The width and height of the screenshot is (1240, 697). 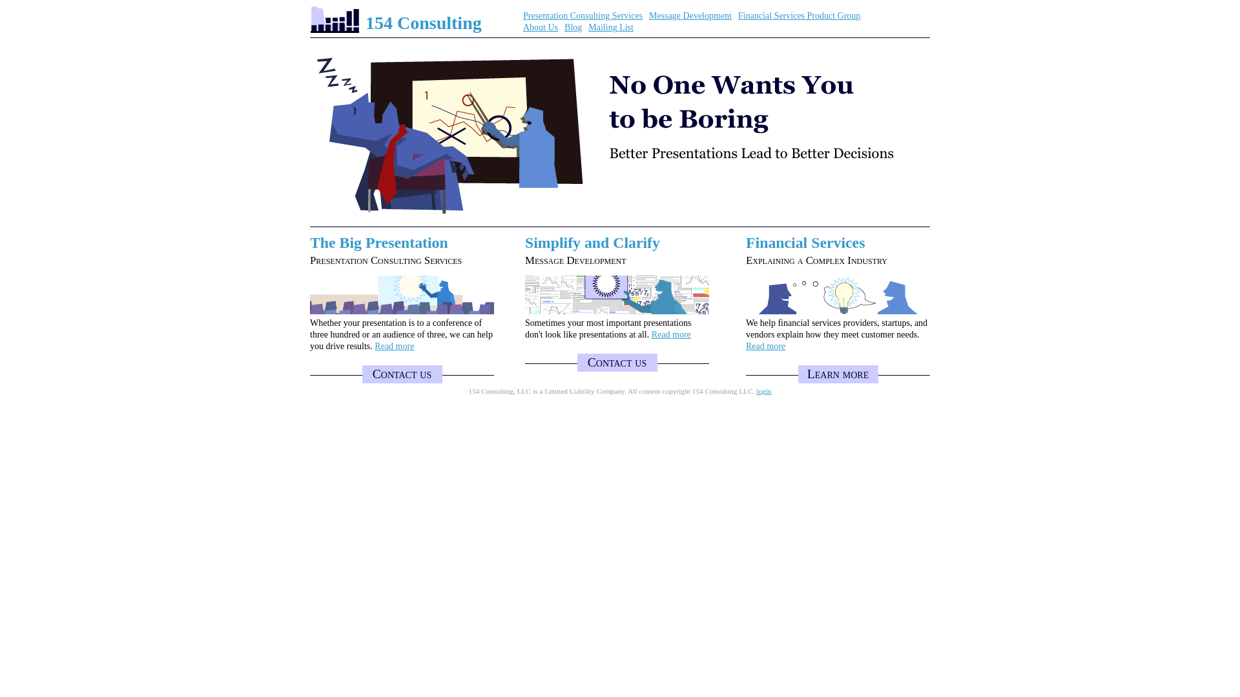 I want to click on login, so click(x=763, y=391).